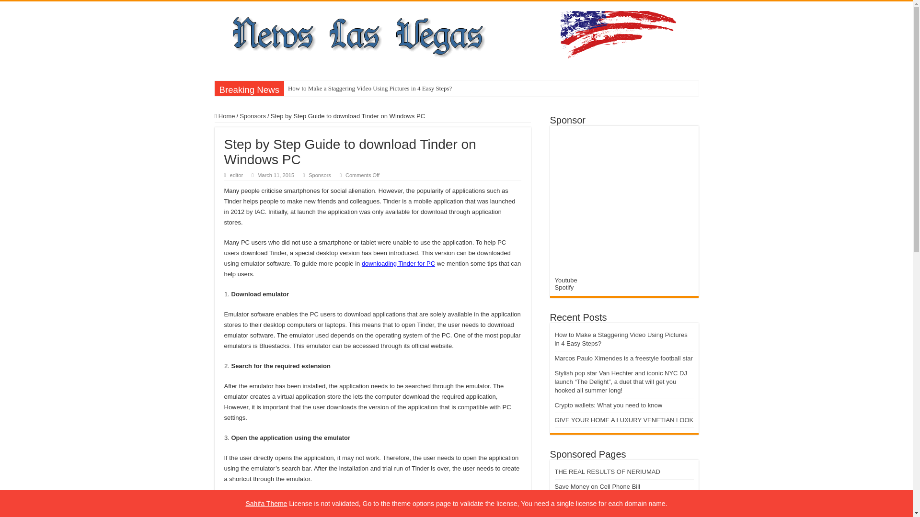 This screenshot has width=920, height=517. I want to click on Crypto wallets: What you need to know, so click(609, 405).